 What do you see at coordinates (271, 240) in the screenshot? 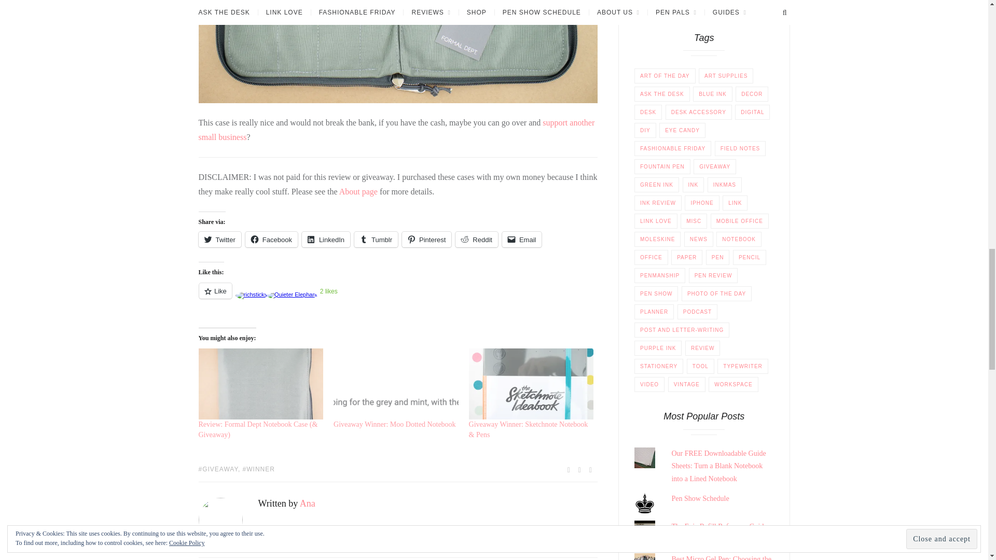
I see `Click to share on Facebook` at bounding box center [271, 240].